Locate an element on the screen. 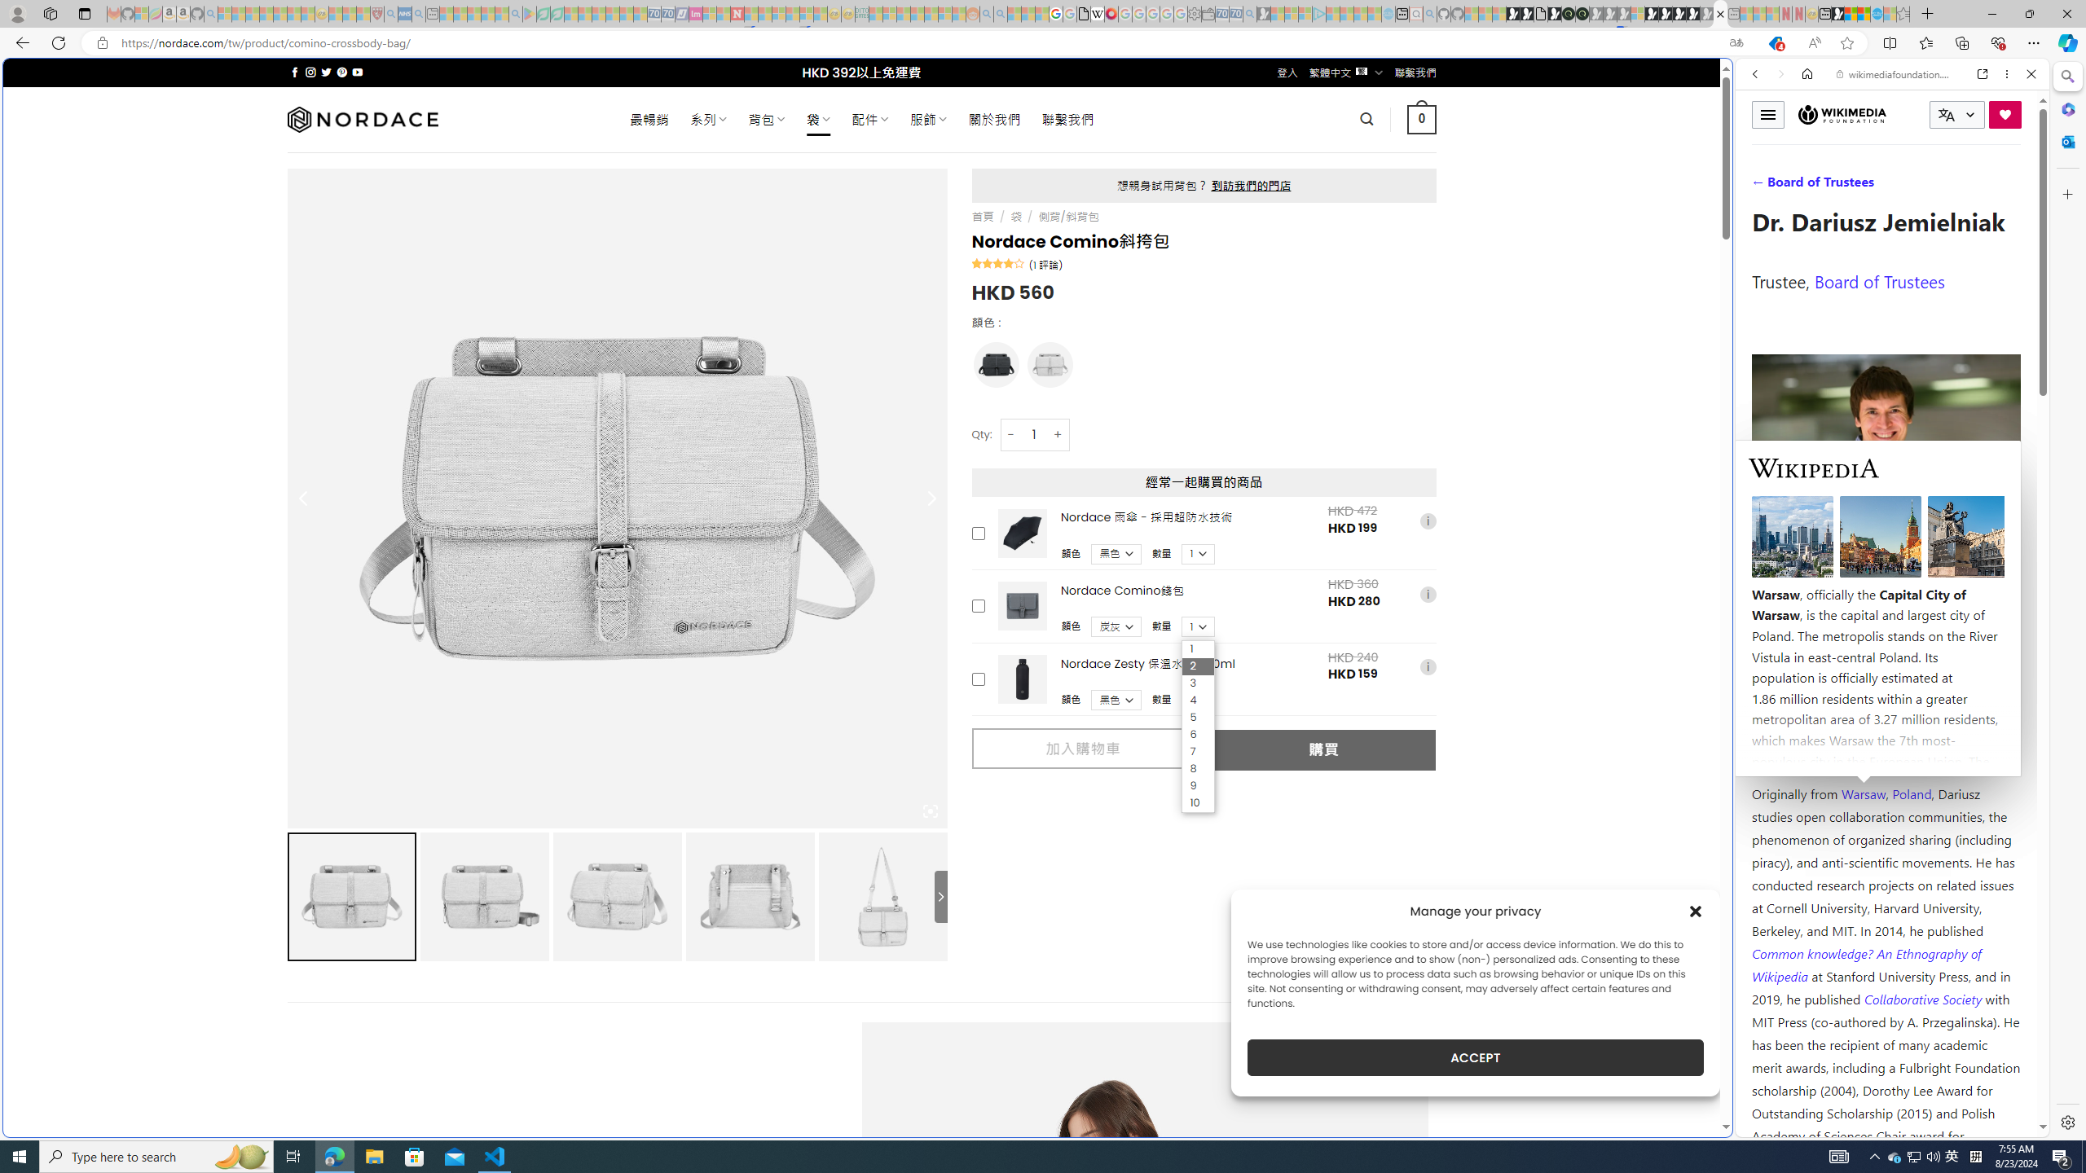 This screenshot has width=2086, height=1173. Poland is located at coordinates (1912, 793).